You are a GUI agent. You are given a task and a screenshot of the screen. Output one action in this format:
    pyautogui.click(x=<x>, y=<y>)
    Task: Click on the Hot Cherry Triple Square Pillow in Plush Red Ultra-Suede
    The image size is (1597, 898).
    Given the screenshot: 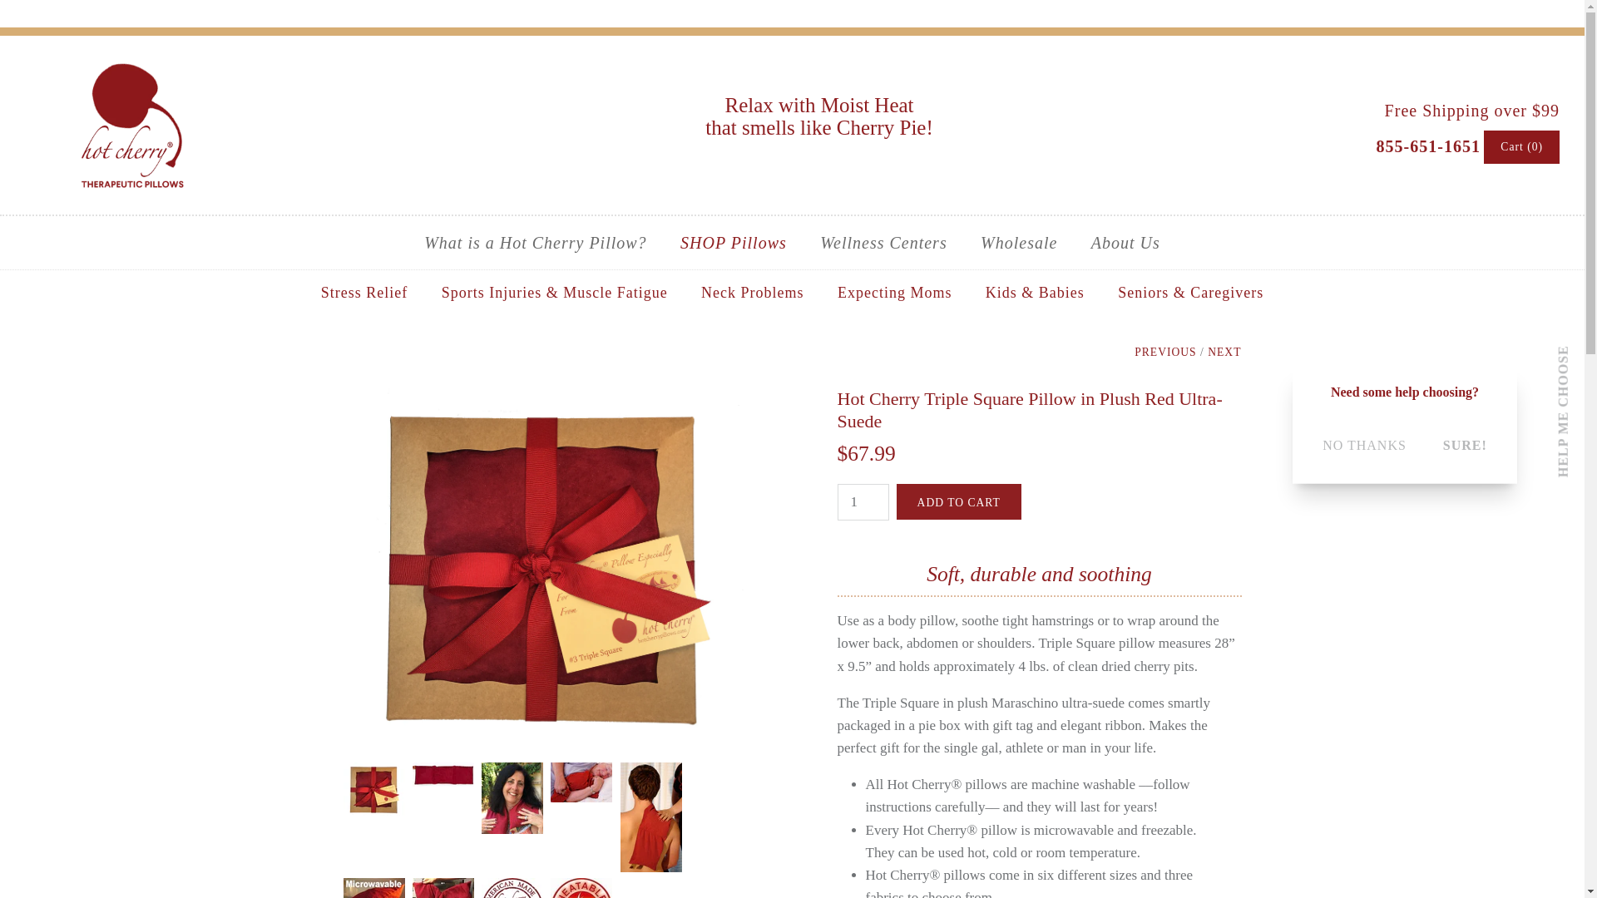 What is the action you would take?
    pyautogui.click(x=648, y=773)
    